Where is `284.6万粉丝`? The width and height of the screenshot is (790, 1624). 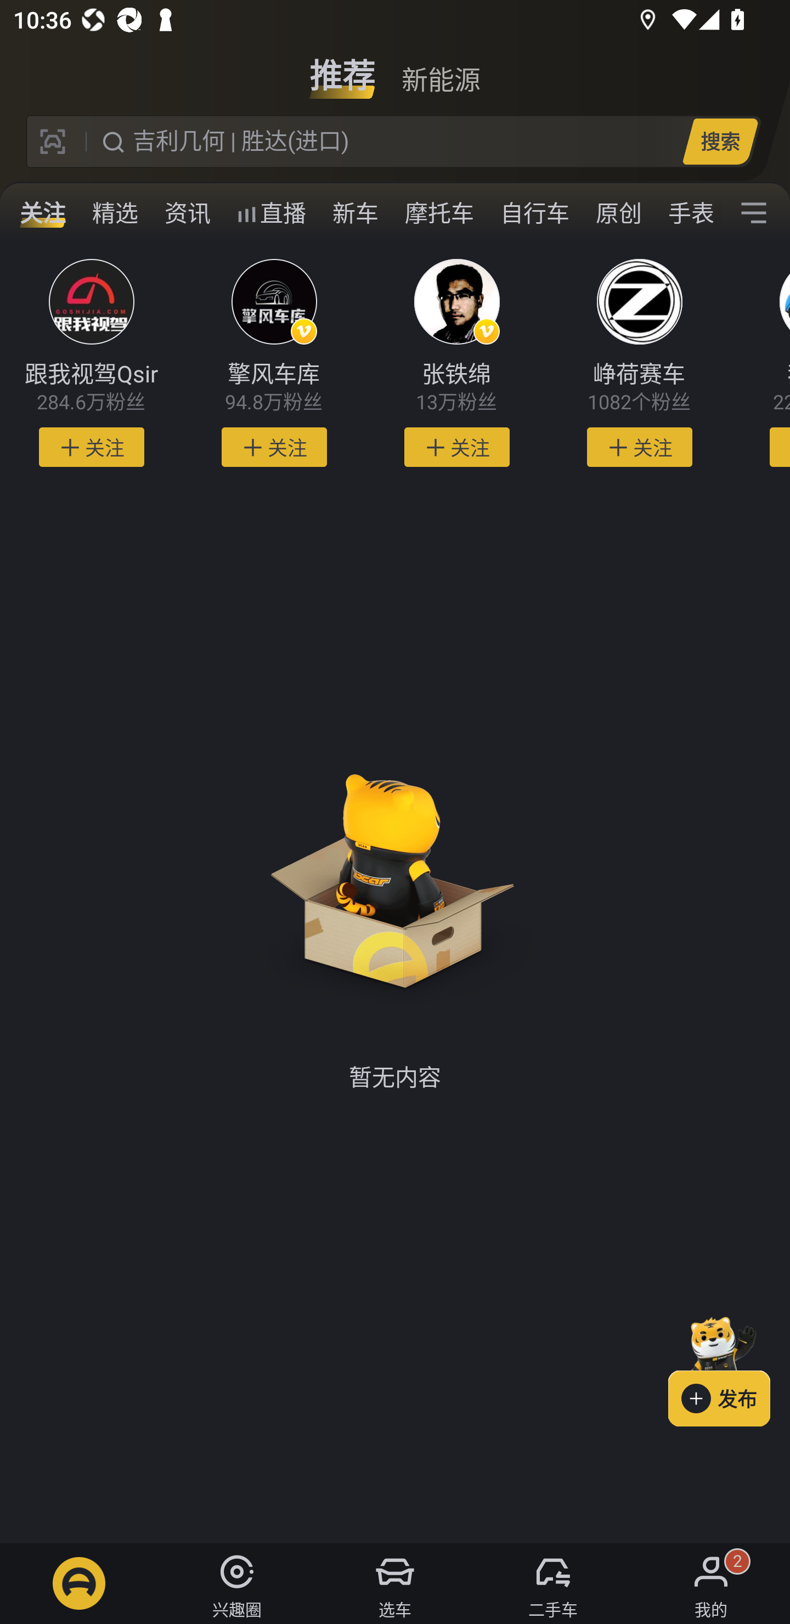 284.6万粉丝 is located at coordinates (91, 403).